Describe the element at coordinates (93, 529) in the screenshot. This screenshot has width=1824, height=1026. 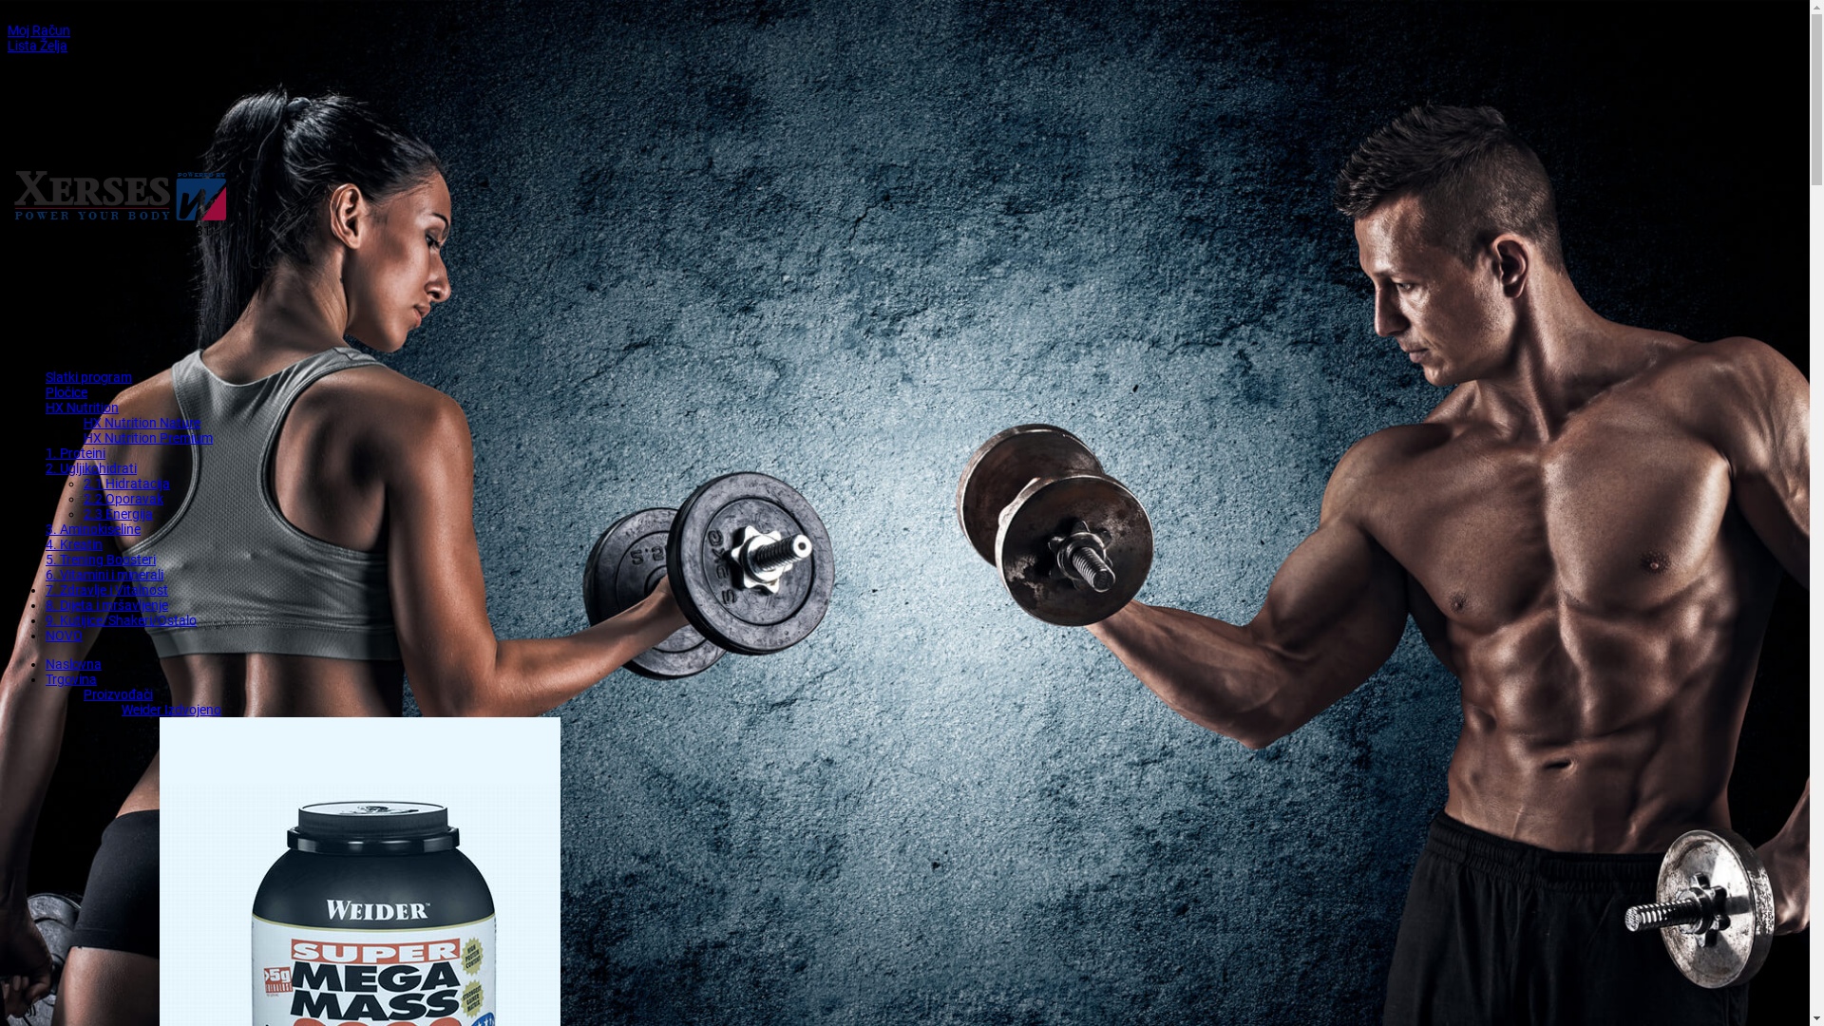
I see `3. Aminokiseline` at that location.